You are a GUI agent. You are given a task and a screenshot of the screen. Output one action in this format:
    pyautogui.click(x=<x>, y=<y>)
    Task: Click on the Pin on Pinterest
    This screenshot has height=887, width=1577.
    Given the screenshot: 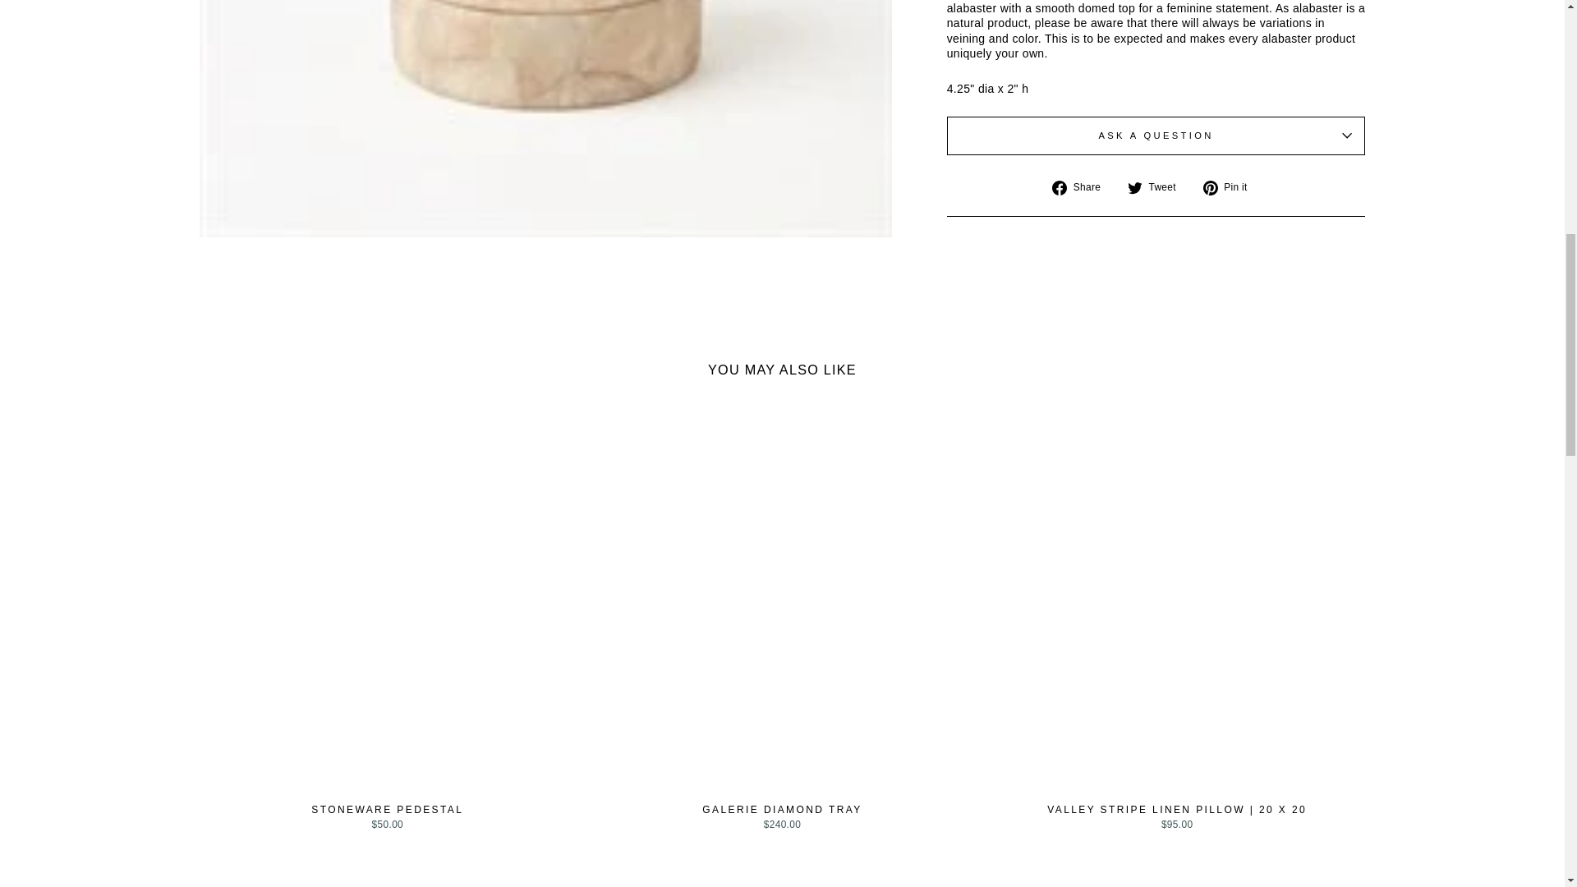 What is the action you would take?
    pyautogui.click(x=1231, y=187)
    